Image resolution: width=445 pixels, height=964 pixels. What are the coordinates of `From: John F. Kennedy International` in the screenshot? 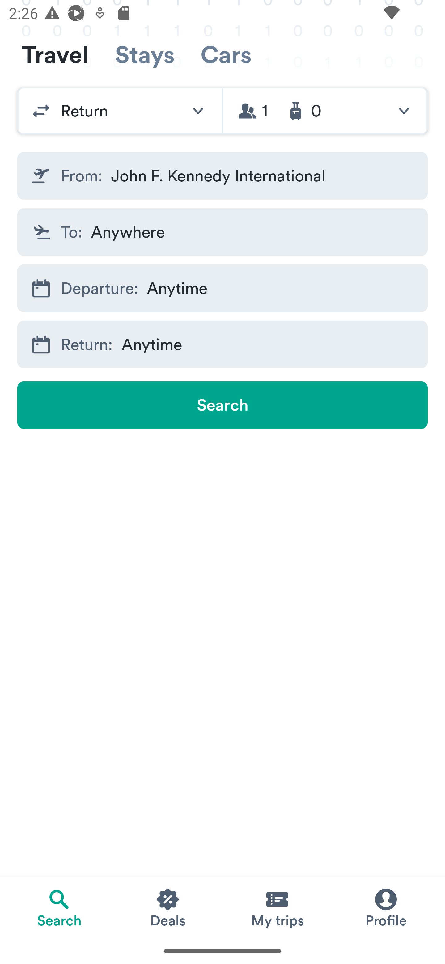 It's located at (222, 175).